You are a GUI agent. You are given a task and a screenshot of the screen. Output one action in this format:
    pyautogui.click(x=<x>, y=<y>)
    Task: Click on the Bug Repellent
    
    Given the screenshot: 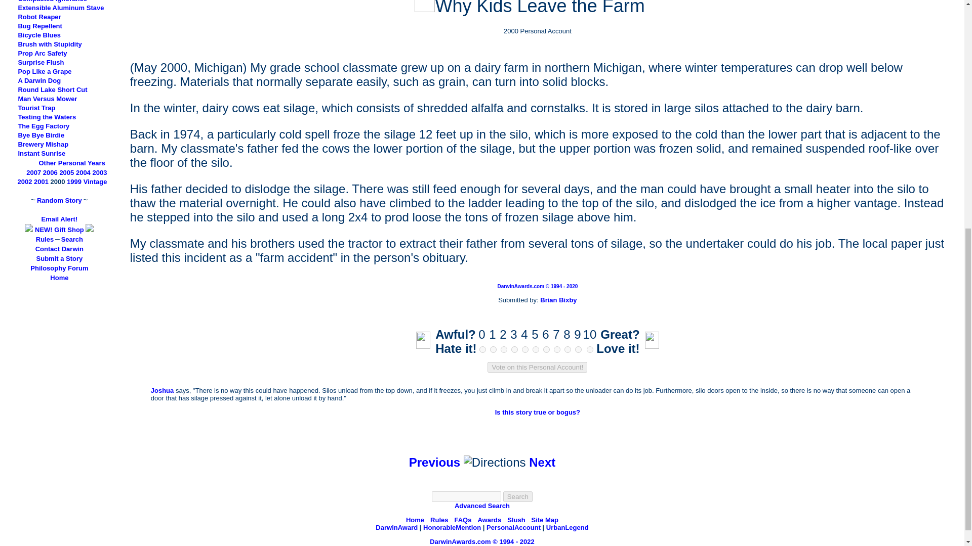 What is the action you would take?
    pyautogui.click(x=39, y=26)
    